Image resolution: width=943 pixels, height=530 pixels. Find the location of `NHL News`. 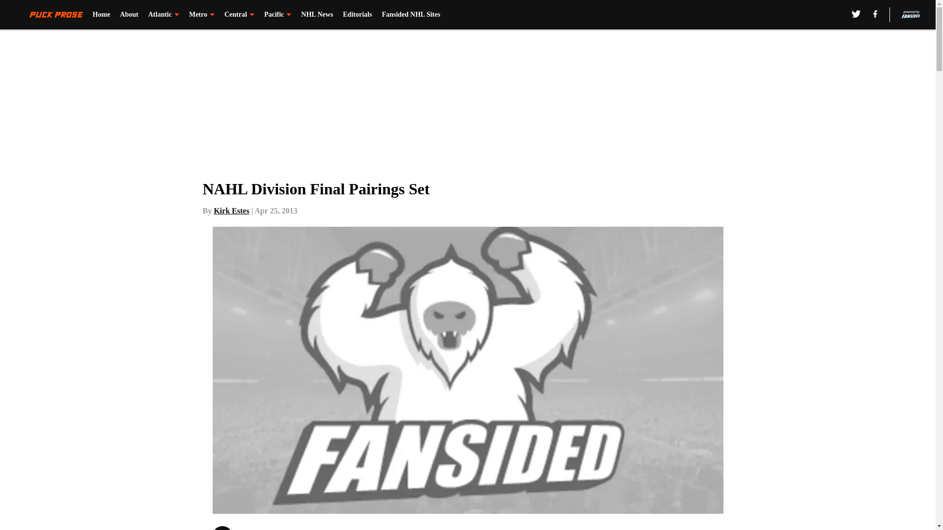

NHL News is located at coordinates (316, 15).